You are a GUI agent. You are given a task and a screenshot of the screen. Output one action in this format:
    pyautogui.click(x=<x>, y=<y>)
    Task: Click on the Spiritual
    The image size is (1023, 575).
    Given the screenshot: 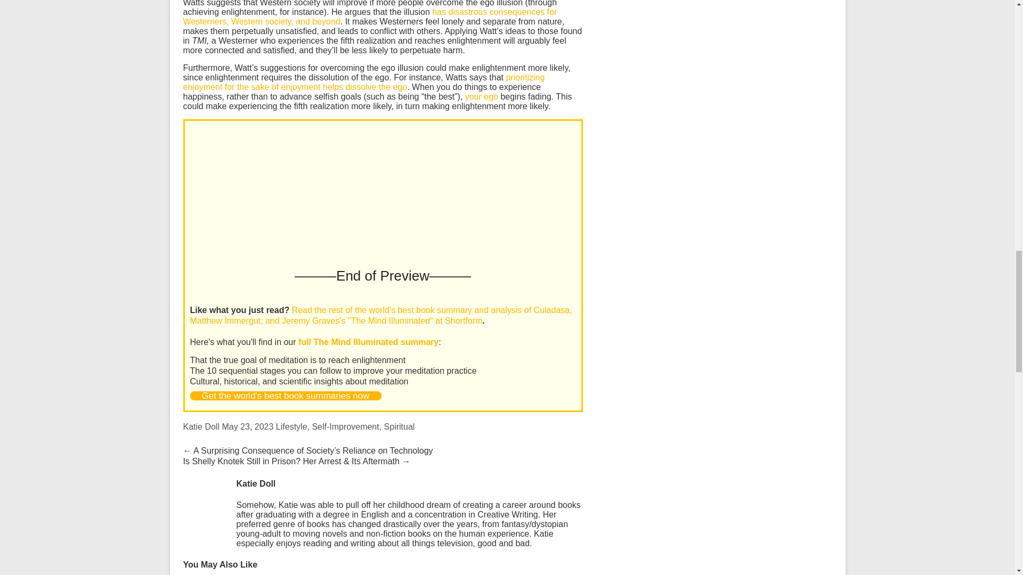 What is the action you would take?
    pyautogui.click(x=400, y=426)
    